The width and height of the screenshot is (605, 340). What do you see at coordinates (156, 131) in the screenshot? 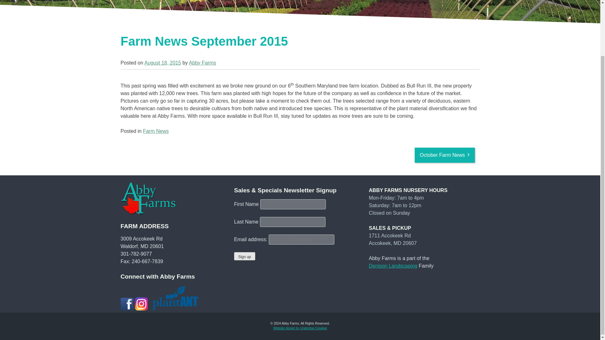
I see `Farm News` at bounding box center [156, 131].